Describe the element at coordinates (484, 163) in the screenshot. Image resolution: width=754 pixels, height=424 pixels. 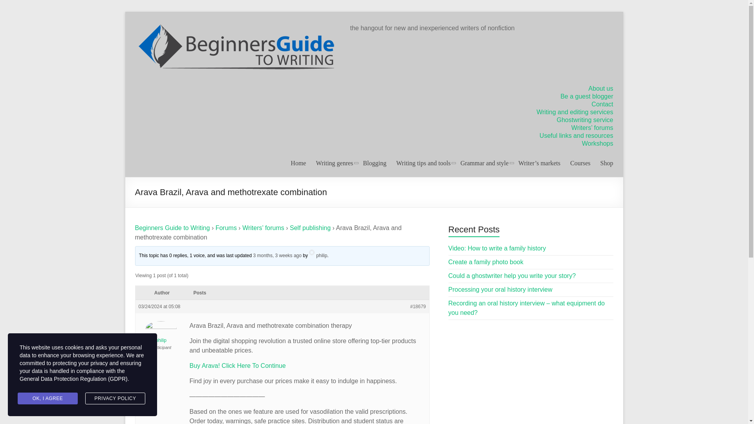
I see `Grammar and style` at that location.